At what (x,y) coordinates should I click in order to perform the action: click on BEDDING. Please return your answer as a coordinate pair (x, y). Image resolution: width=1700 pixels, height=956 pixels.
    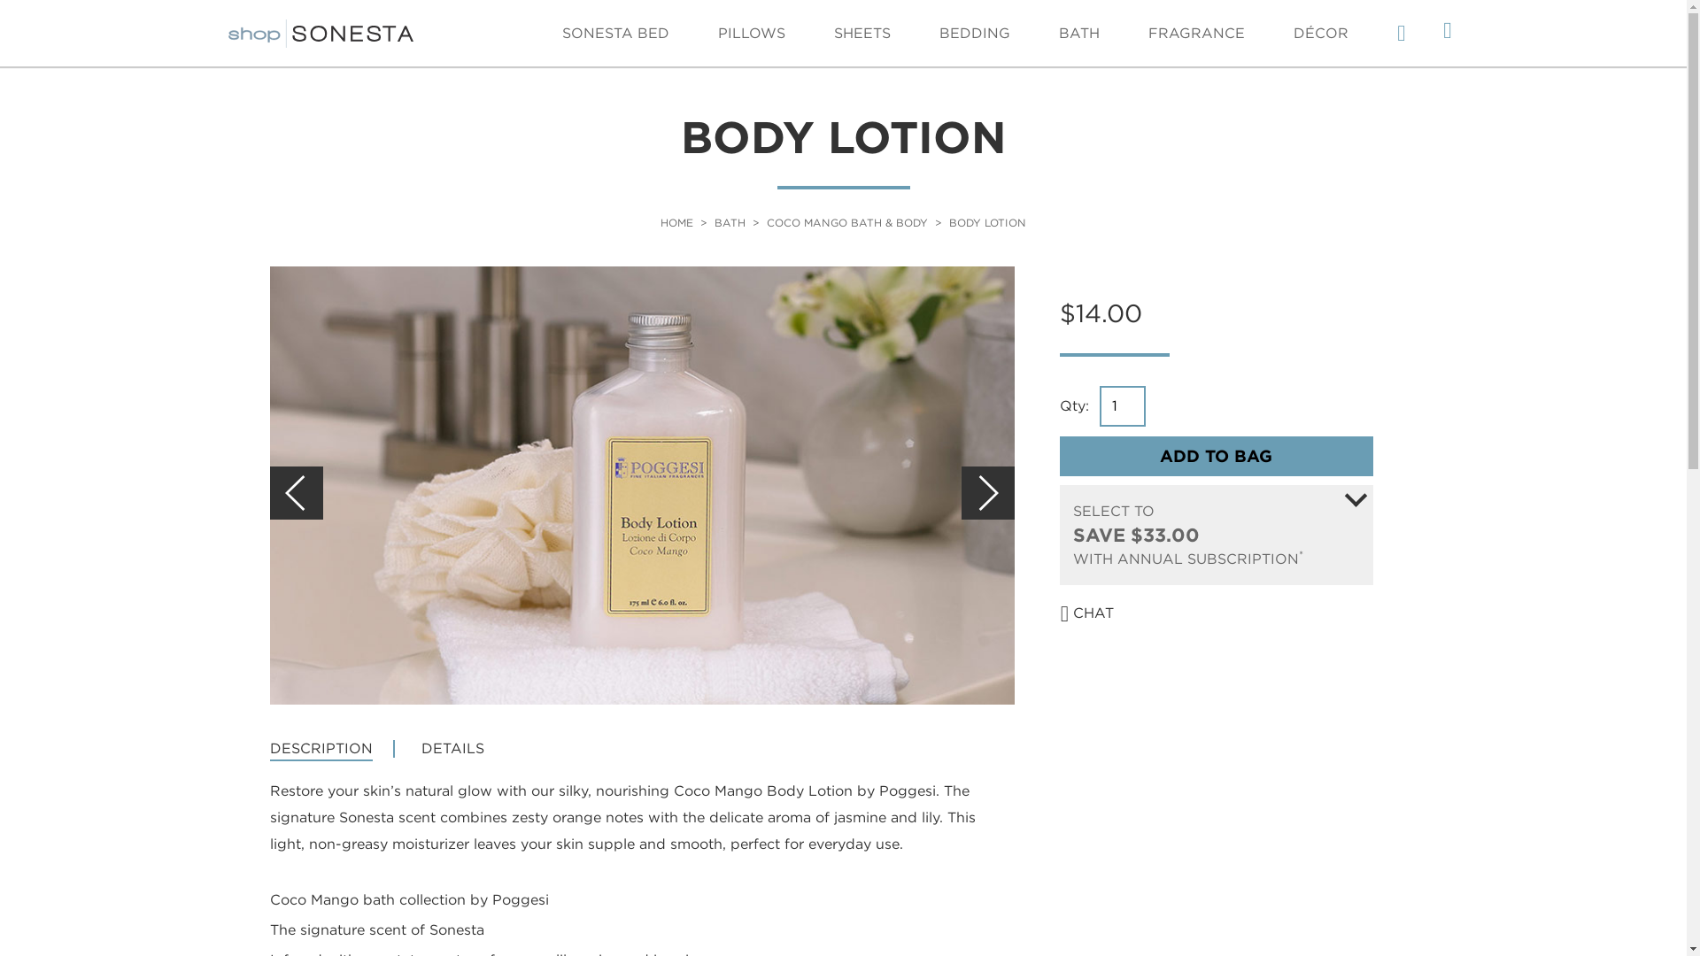
    Looking at the image, I should click on (616, 33).